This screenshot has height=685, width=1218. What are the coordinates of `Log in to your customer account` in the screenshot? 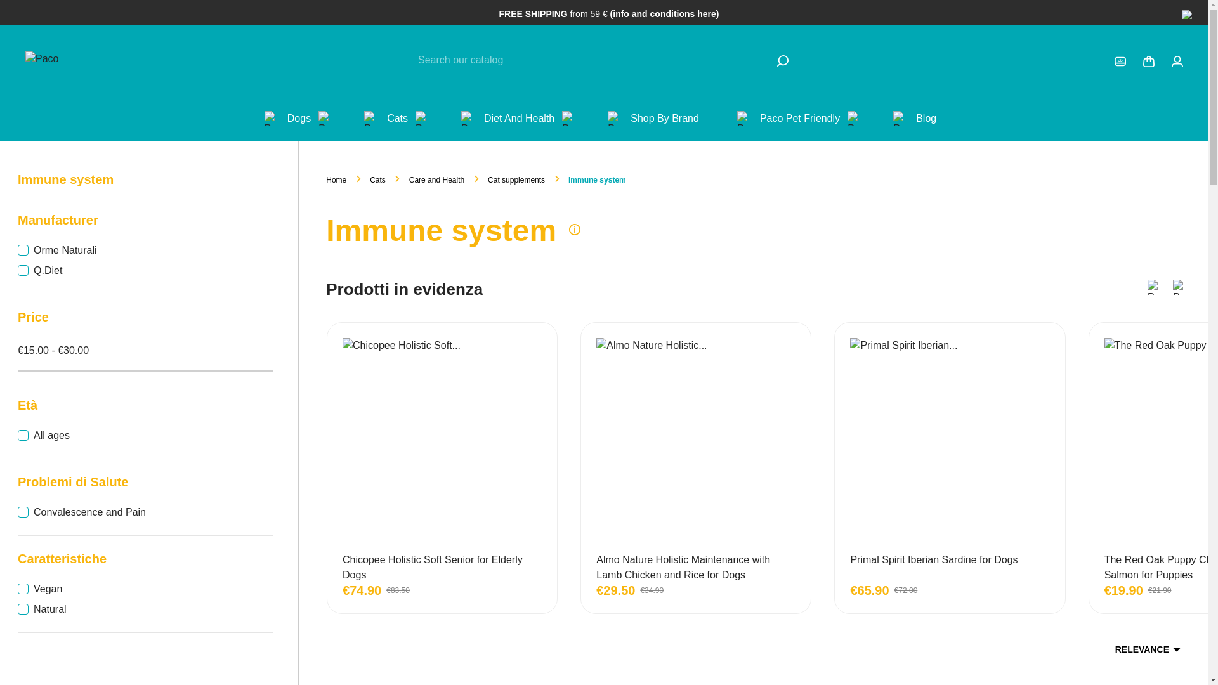 It's located at (1120, 61).